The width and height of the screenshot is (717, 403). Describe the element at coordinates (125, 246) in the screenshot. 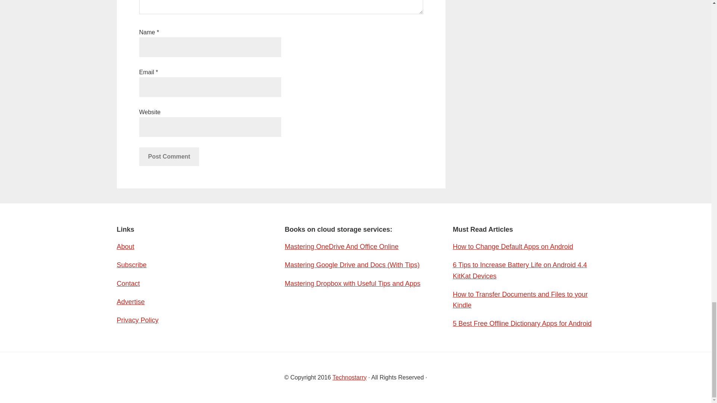

I see `About` at that location.